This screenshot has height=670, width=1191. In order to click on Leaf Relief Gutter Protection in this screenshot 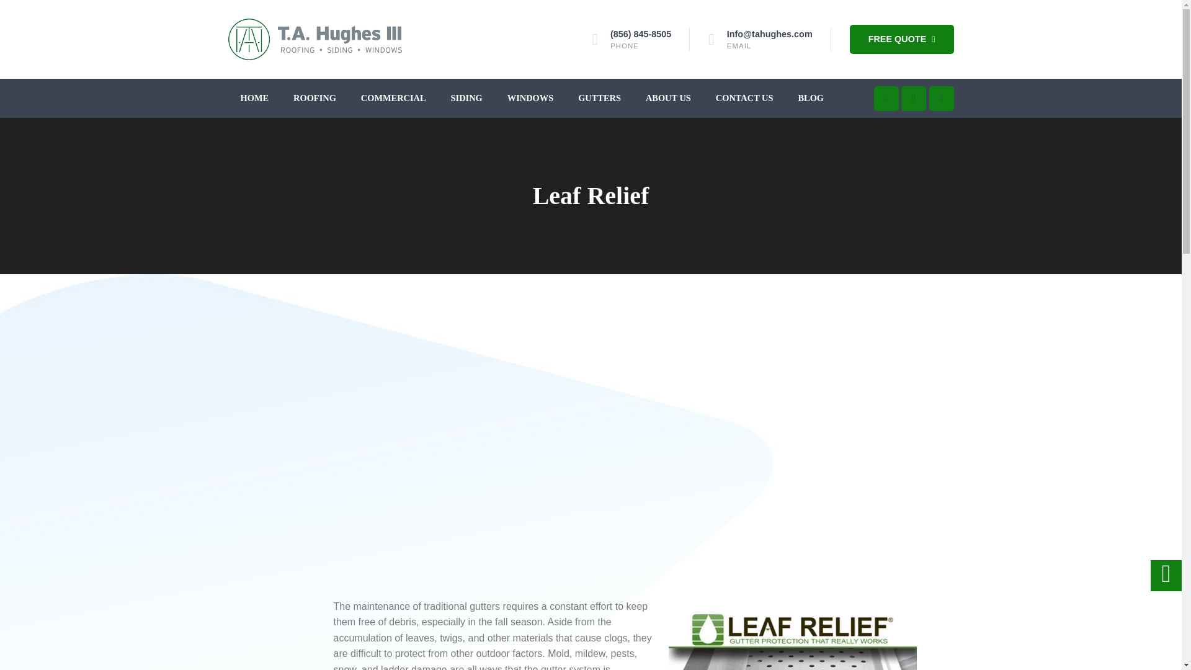, I will do `click(793, 634)`.